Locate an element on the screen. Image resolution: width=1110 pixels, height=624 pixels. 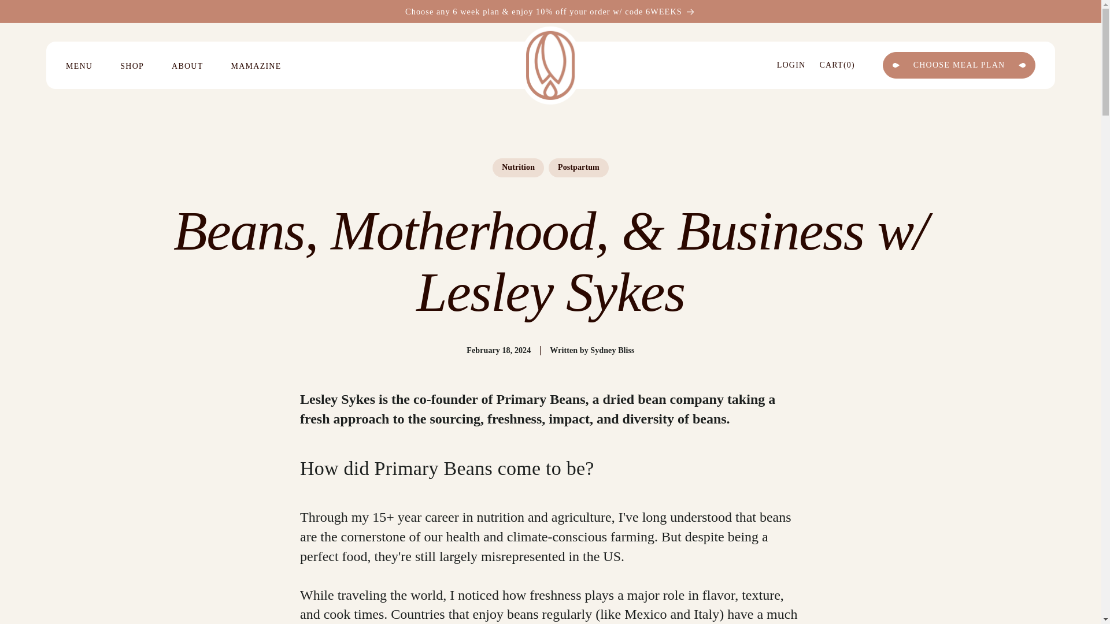
MAMAZINE is located at coordinates (270, 66).